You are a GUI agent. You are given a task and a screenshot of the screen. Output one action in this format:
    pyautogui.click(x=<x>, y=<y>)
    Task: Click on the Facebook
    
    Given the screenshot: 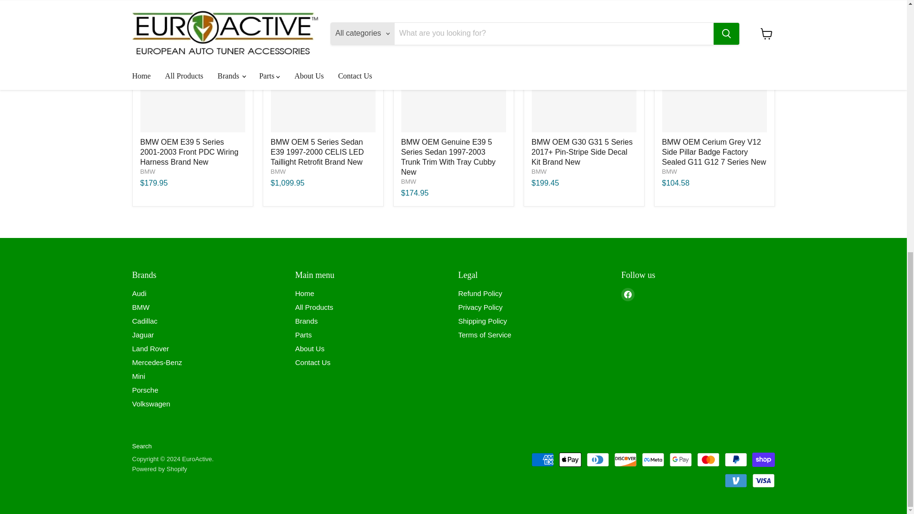 What is the action you would take?
    pyautogui.click(x=627, y=294)
    